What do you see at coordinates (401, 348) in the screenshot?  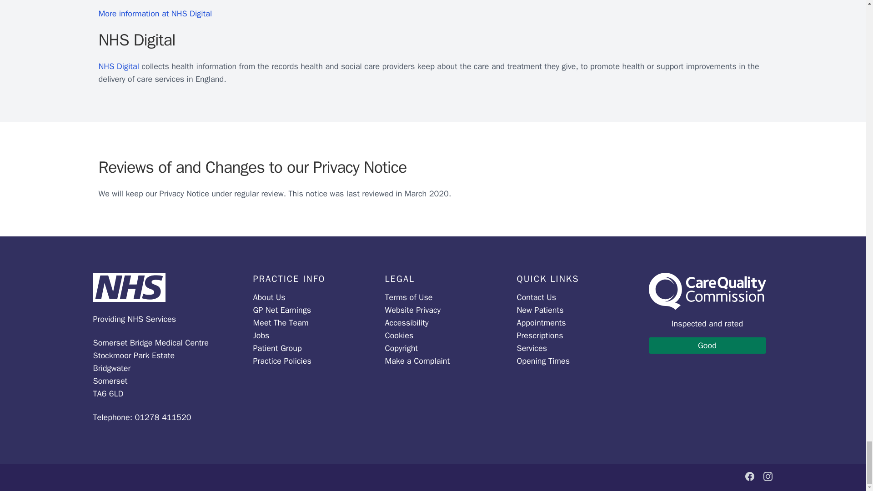 I see `Copyright` at bounding box center [401, 348].